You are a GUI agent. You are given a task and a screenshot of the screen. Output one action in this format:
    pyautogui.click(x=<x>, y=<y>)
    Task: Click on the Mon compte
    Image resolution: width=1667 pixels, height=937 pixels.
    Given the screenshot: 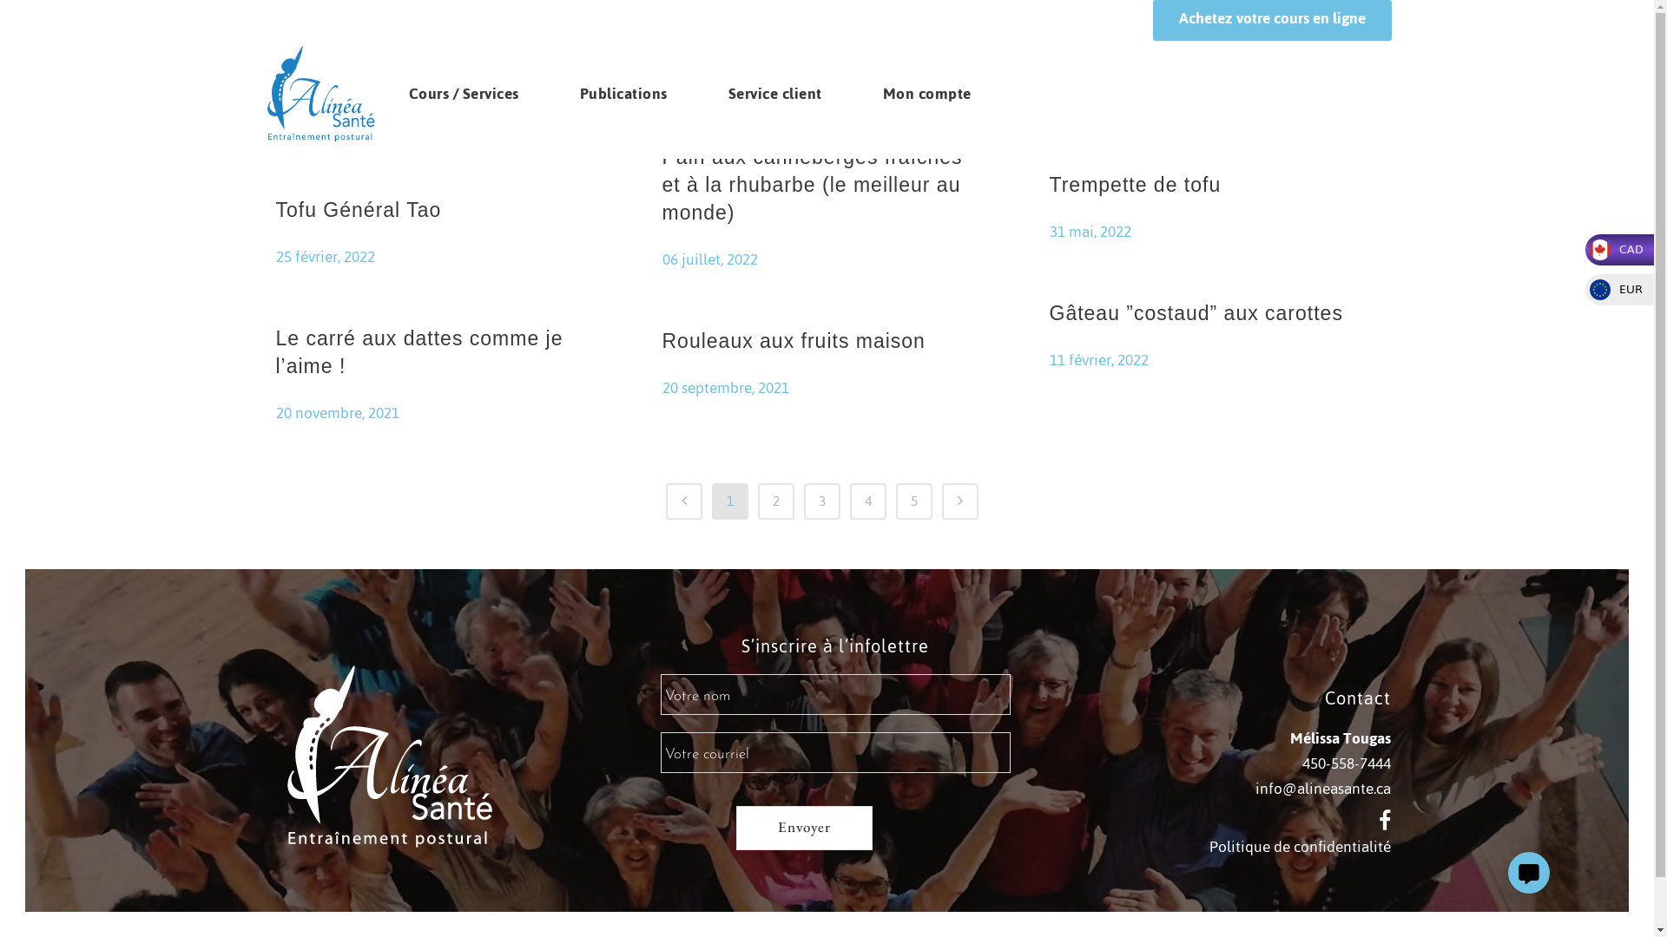 What is the action you would take?
    pyautogui.click(x=927, y=94)
    